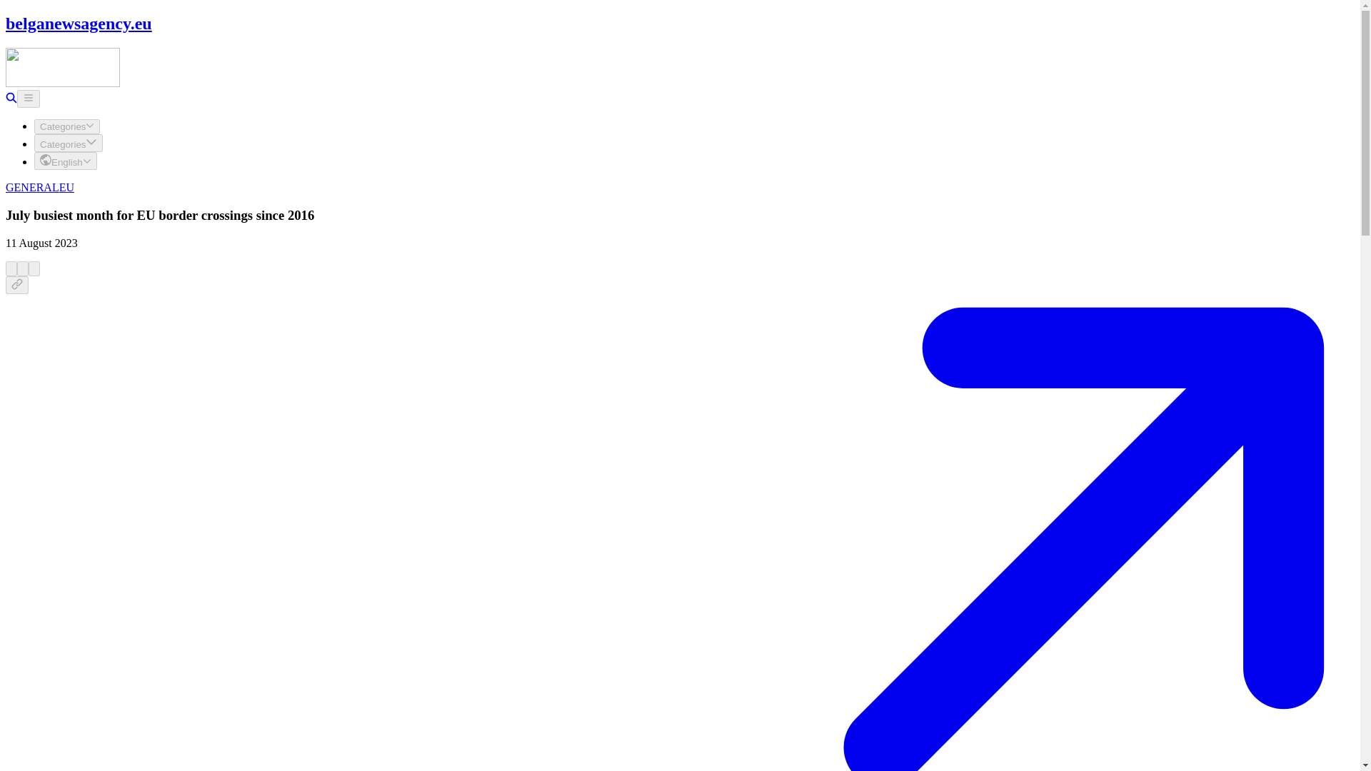  What do you see at coordinates (31, 187) in the screenshot?
I see `GENERAL` at bounding box center [31, 187].